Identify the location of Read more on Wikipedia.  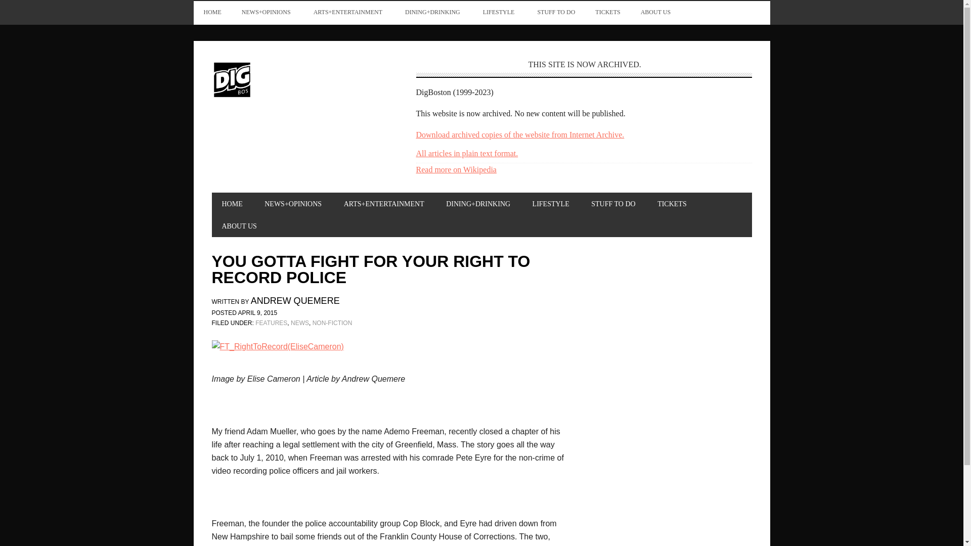
(456, 170).